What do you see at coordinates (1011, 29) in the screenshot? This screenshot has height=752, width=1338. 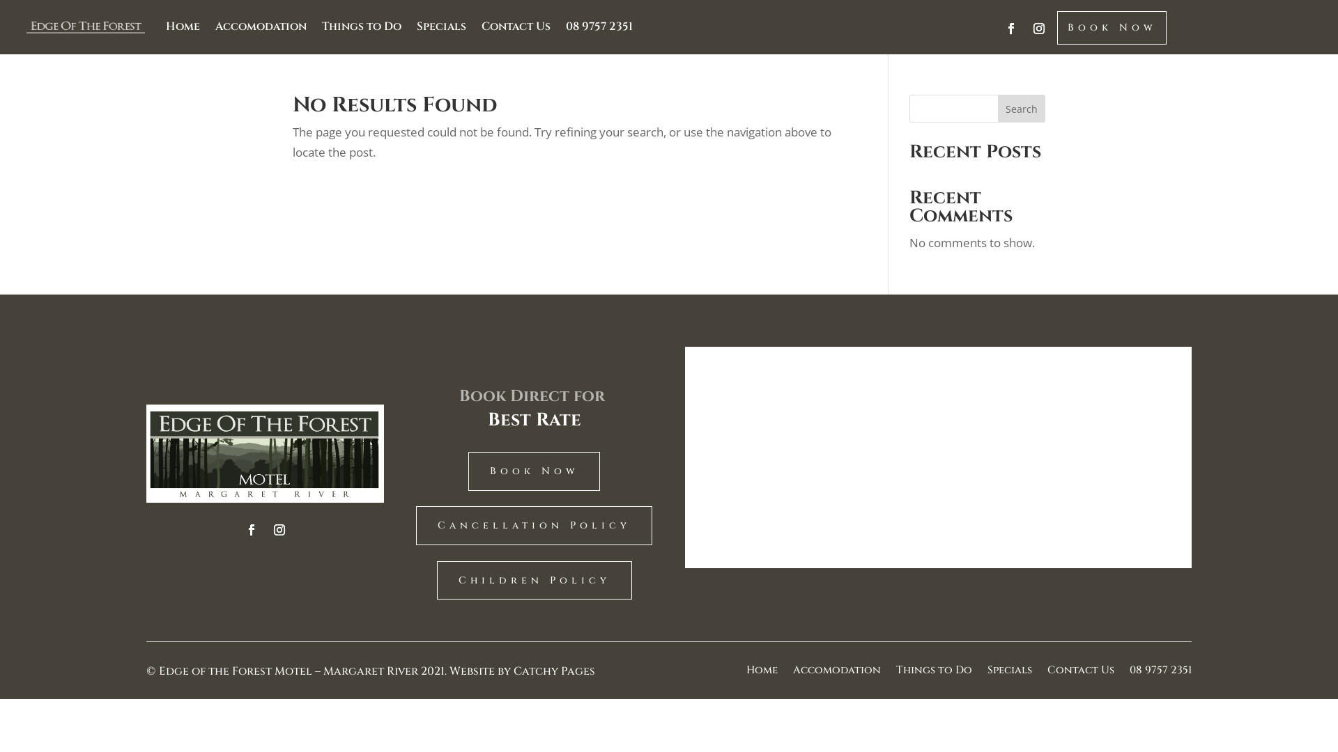 I see `Follow on Facebook` at bounding box center [1011, 29].